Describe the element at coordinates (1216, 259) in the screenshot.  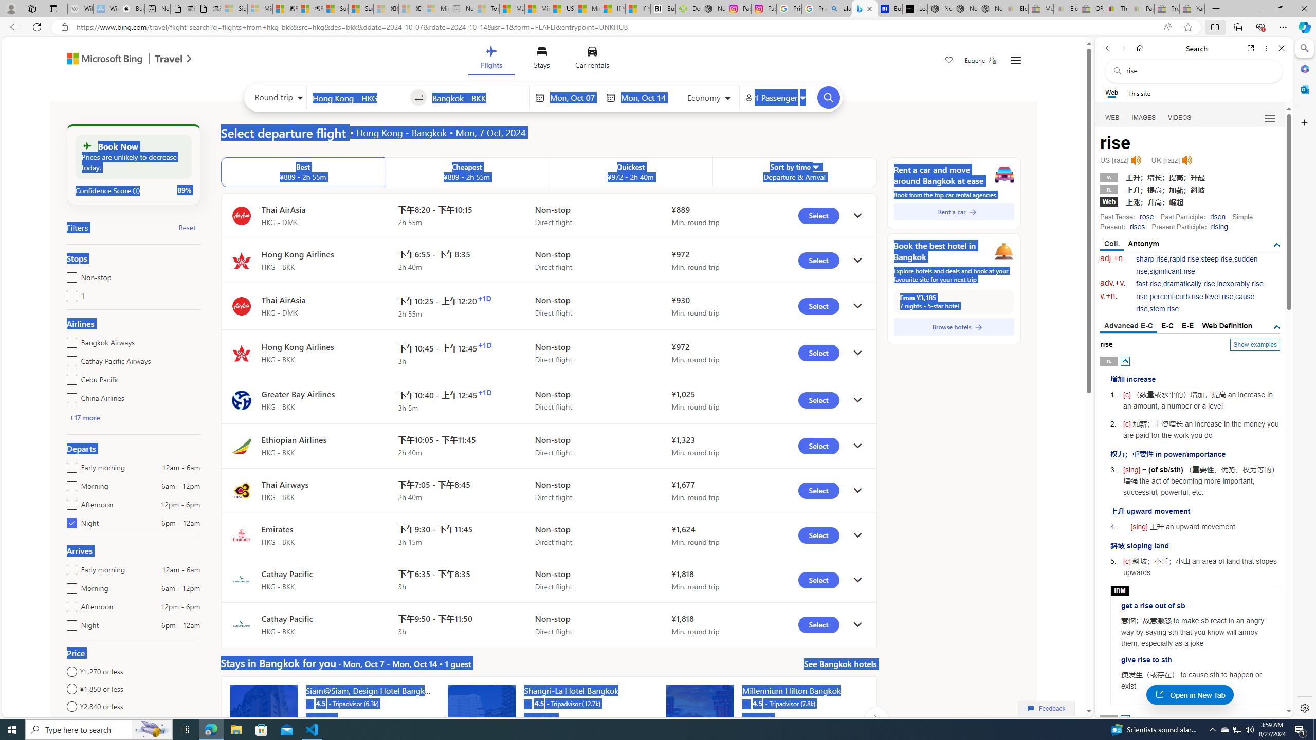
I see `steep rise` at that location.